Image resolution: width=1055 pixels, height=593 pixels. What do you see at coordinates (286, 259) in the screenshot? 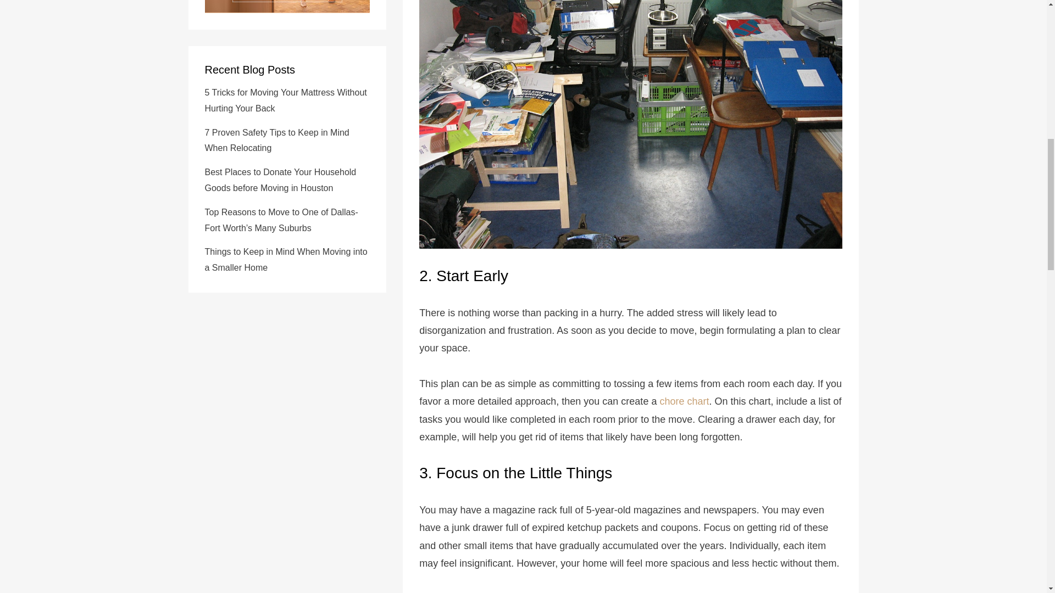
I see `Things to Keep in Mind When Moving into a Smaller Home` at bounding box center [286, 259].